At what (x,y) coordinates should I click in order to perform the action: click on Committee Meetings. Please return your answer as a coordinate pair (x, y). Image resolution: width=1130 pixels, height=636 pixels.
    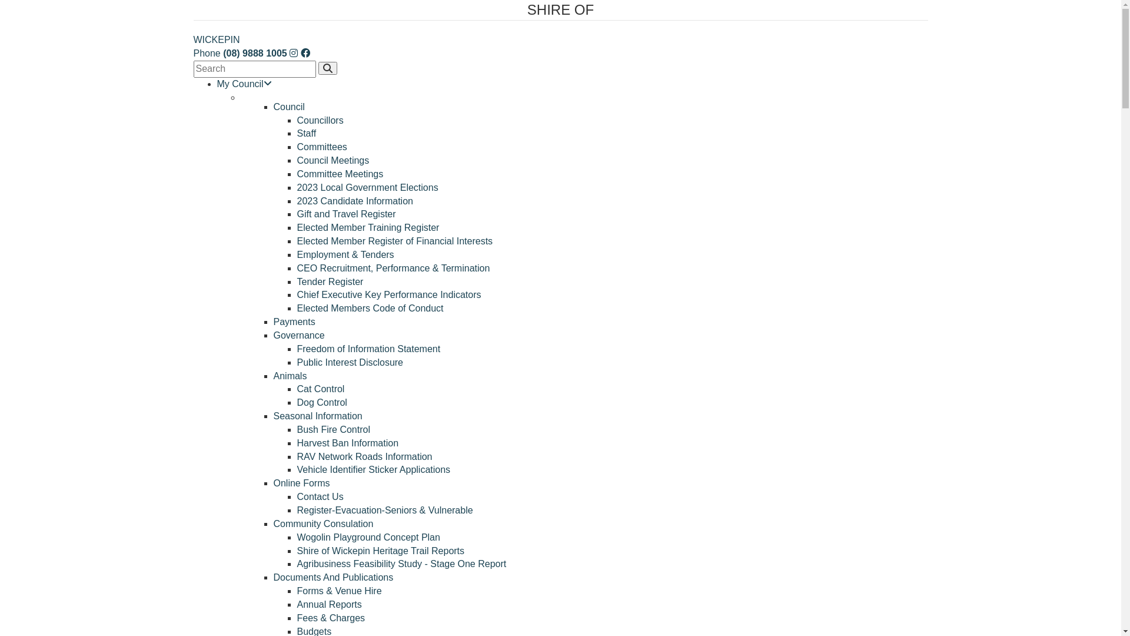
    Looking at the image, I should click on (340, 174).